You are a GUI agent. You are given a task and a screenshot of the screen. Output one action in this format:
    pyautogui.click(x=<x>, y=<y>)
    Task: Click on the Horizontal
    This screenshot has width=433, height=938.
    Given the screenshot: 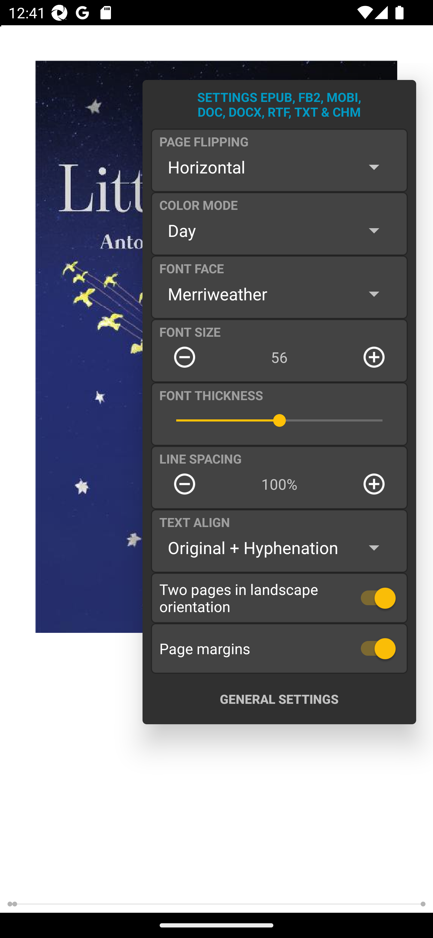 What is the action you would take?
    pyautogui.click(x=279, y=167)
    